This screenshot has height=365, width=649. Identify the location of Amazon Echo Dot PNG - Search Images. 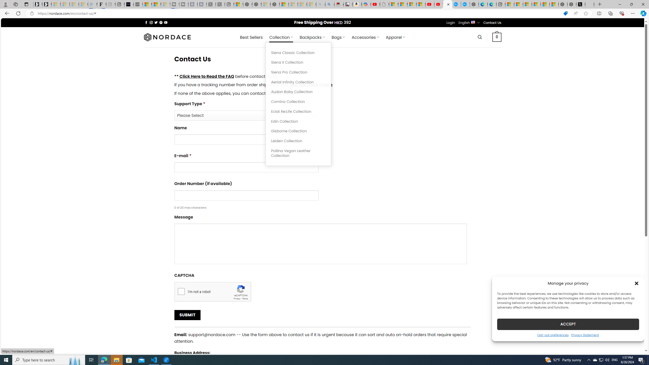
(330, 4).